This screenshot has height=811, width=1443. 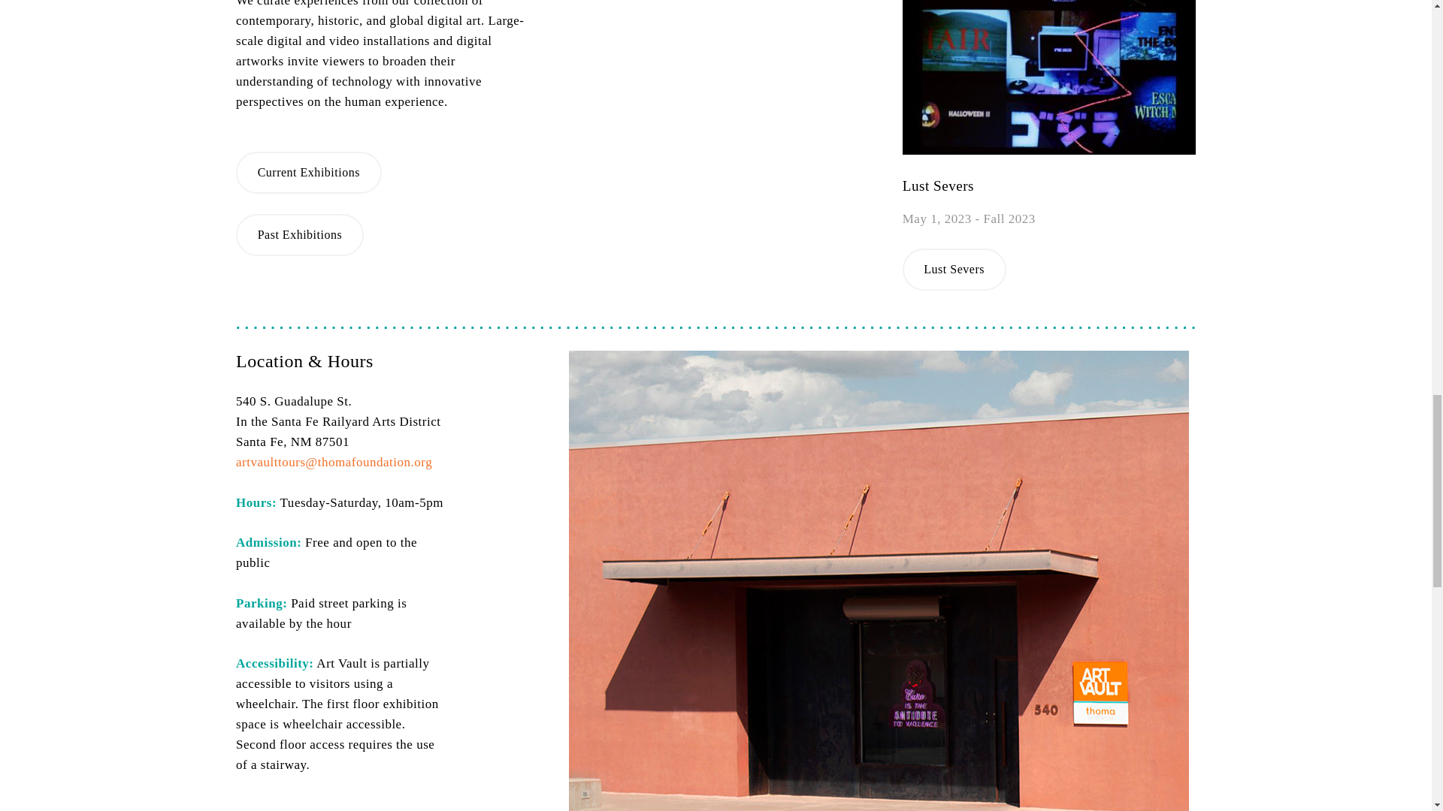 I want to click on Current Exhibitions, so click(x=308, y=173).